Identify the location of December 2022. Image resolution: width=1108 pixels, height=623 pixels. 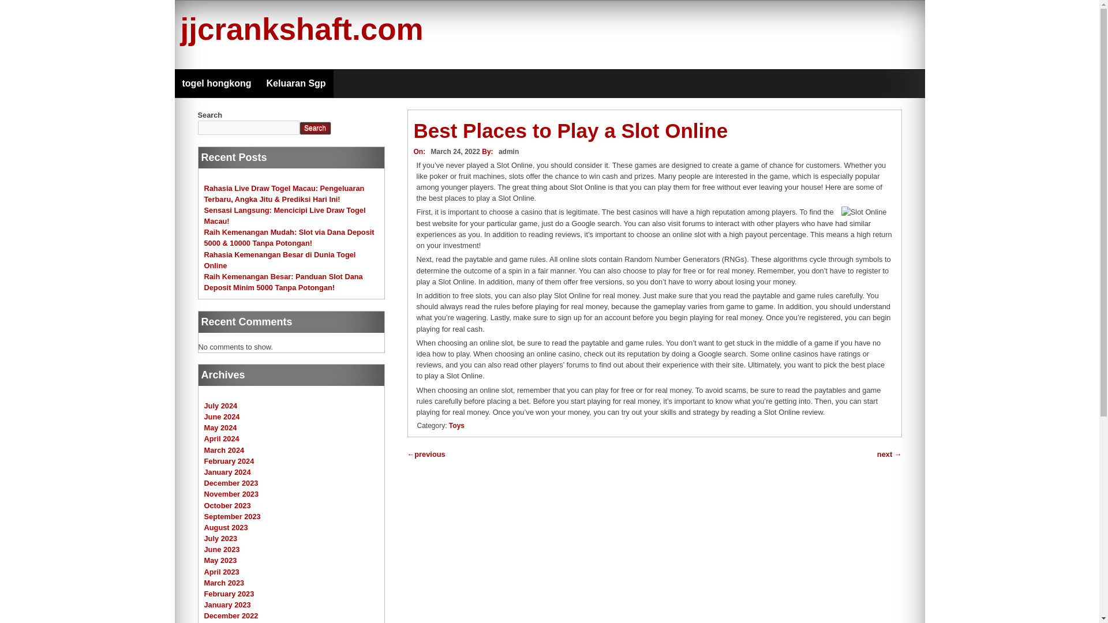
(231, 615).